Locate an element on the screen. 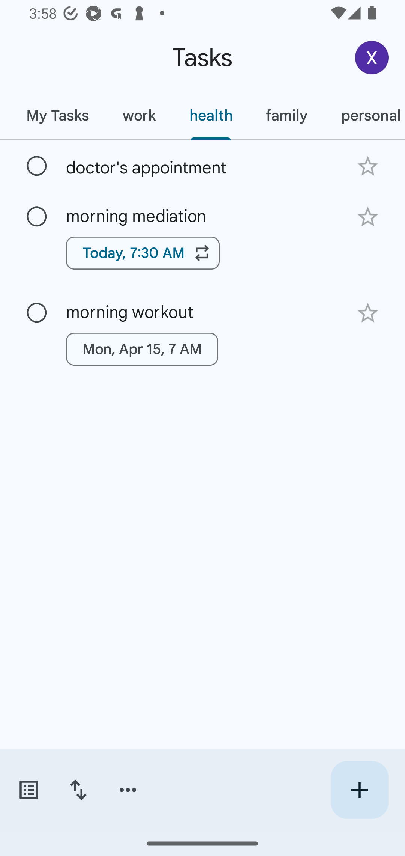  personal is located at coordinates (364, 115).